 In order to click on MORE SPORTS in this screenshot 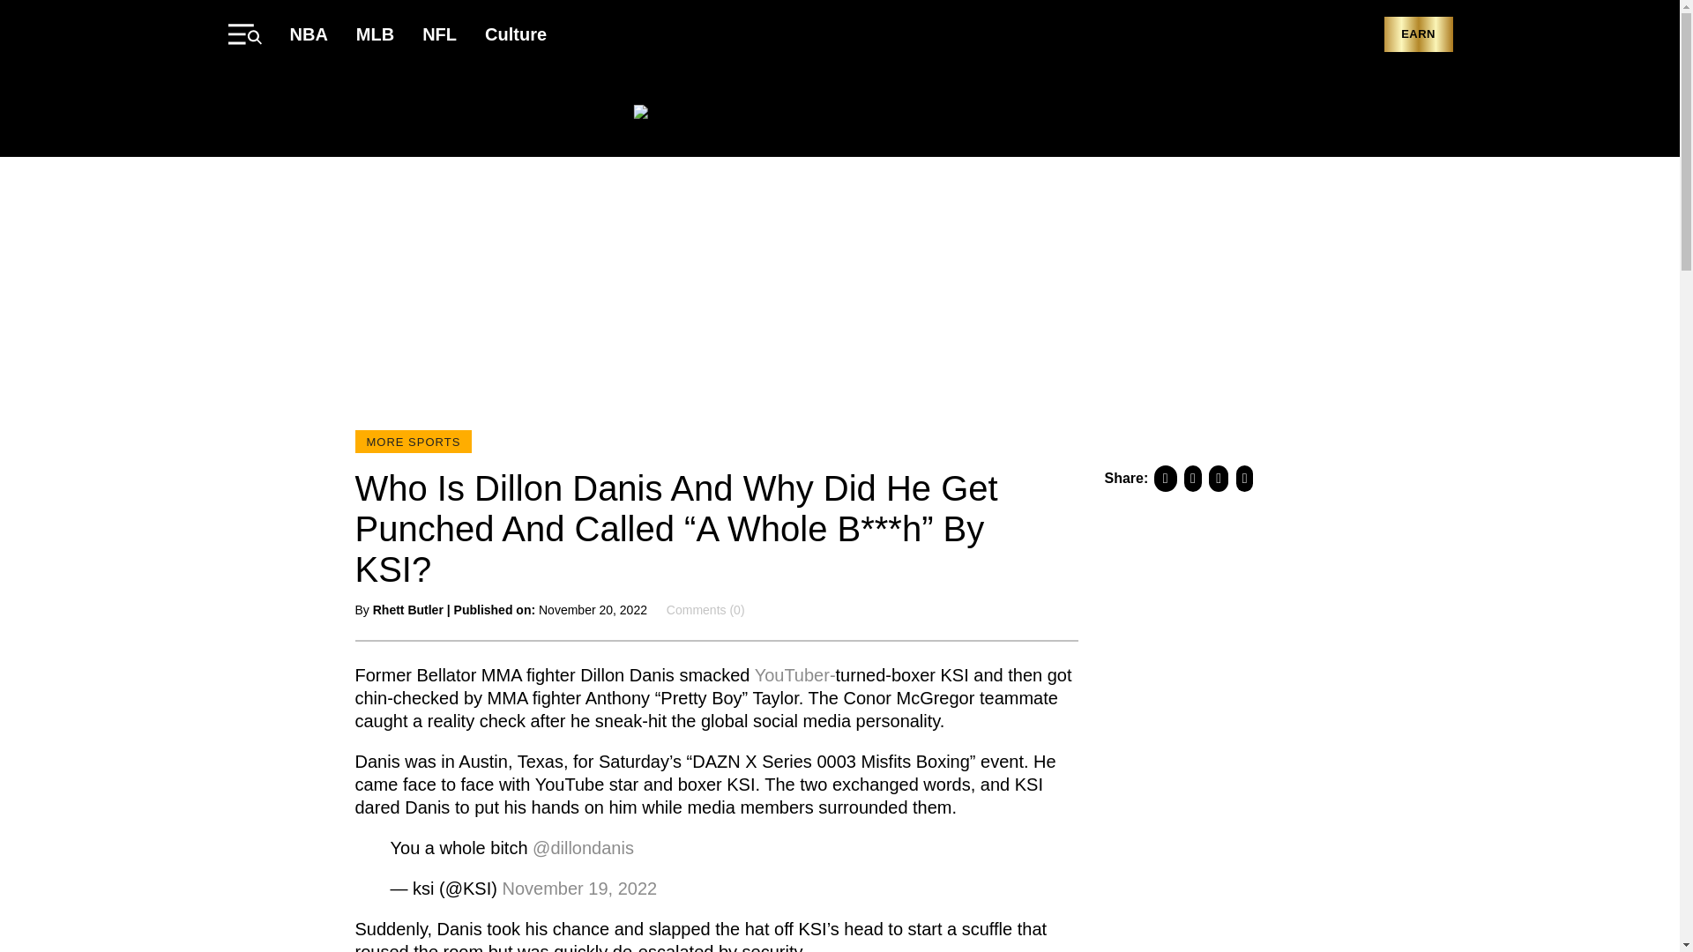, I will do `click(413, 442)`.